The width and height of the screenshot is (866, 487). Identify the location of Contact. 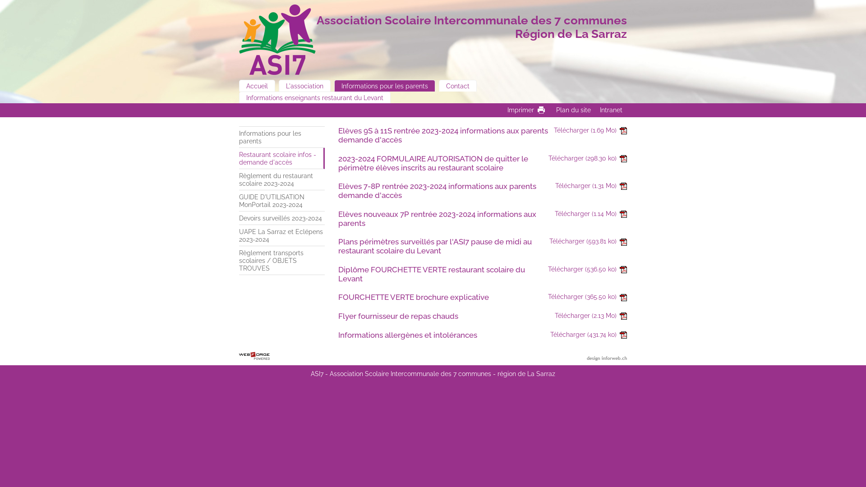
(457, 86).